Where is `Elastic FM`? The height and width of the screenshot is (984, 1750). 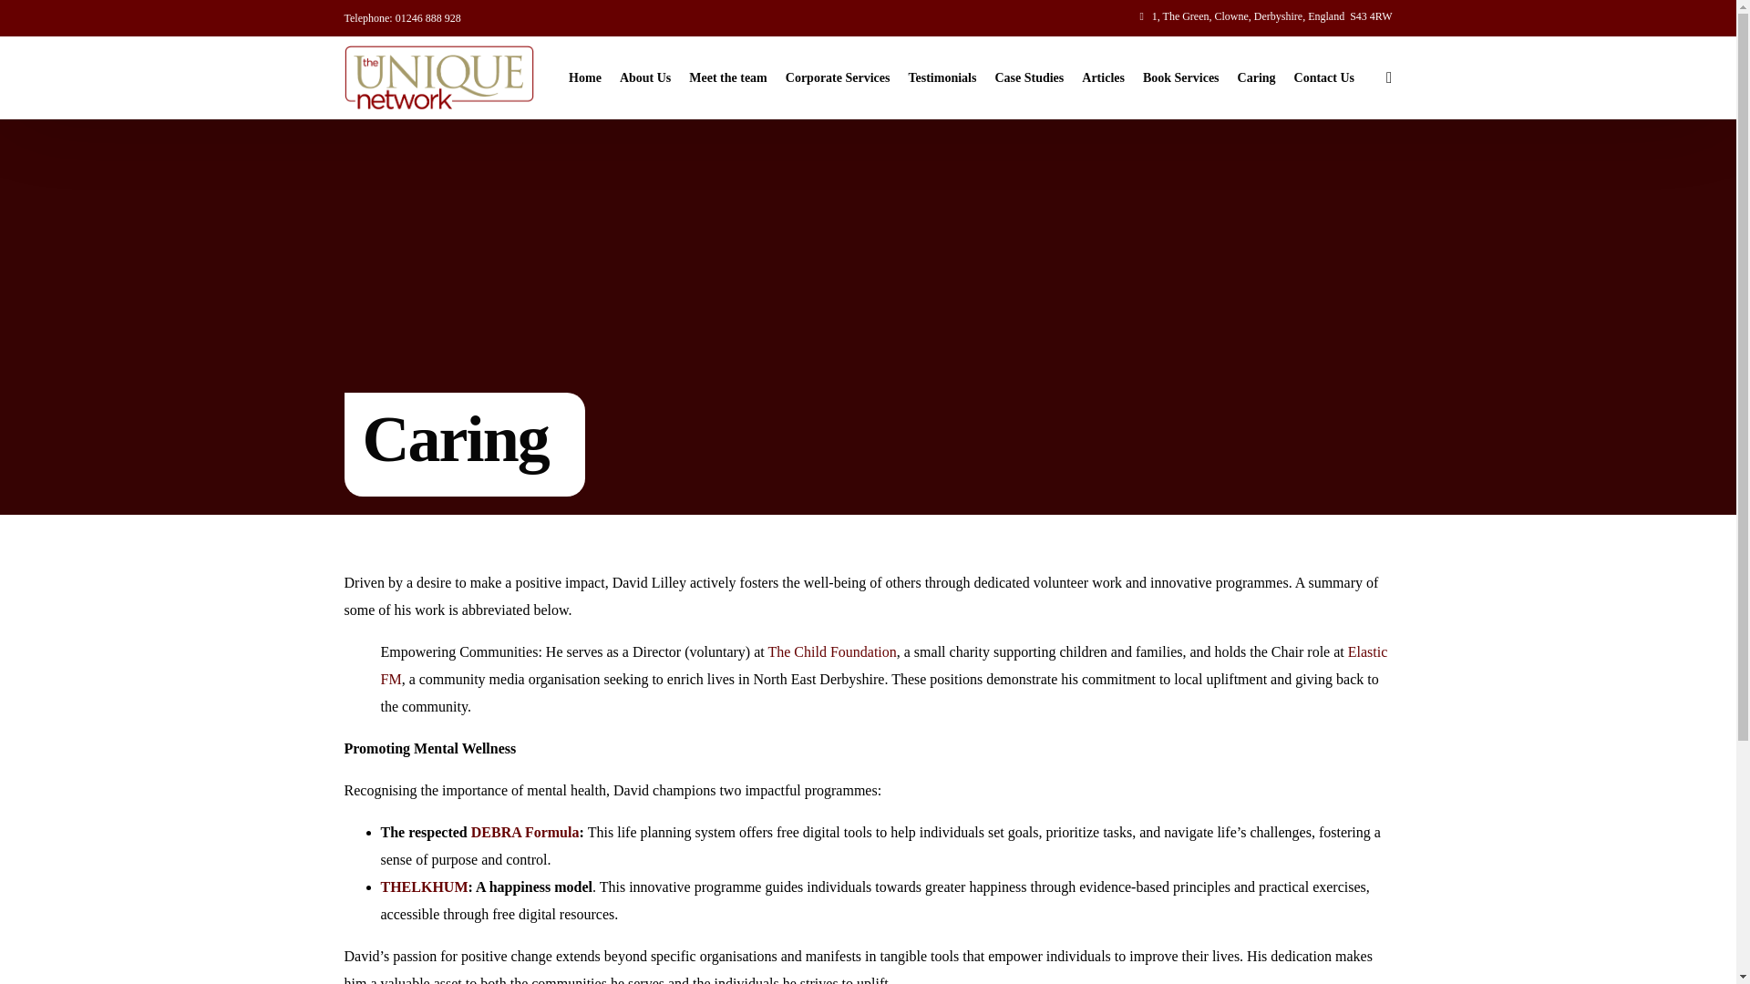
Elastic FM is located at coordinates (884, 665).